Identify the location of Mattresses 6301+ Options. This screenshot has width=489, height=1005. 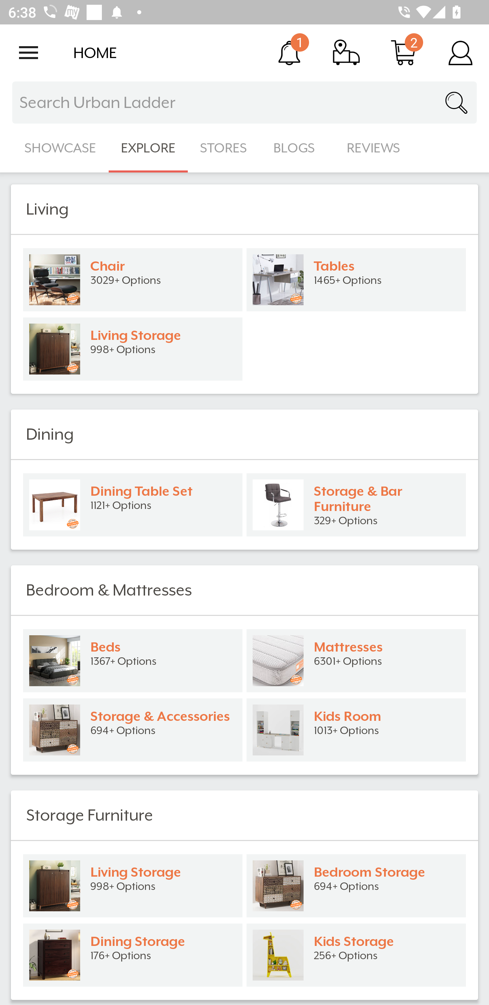
(356, 661).